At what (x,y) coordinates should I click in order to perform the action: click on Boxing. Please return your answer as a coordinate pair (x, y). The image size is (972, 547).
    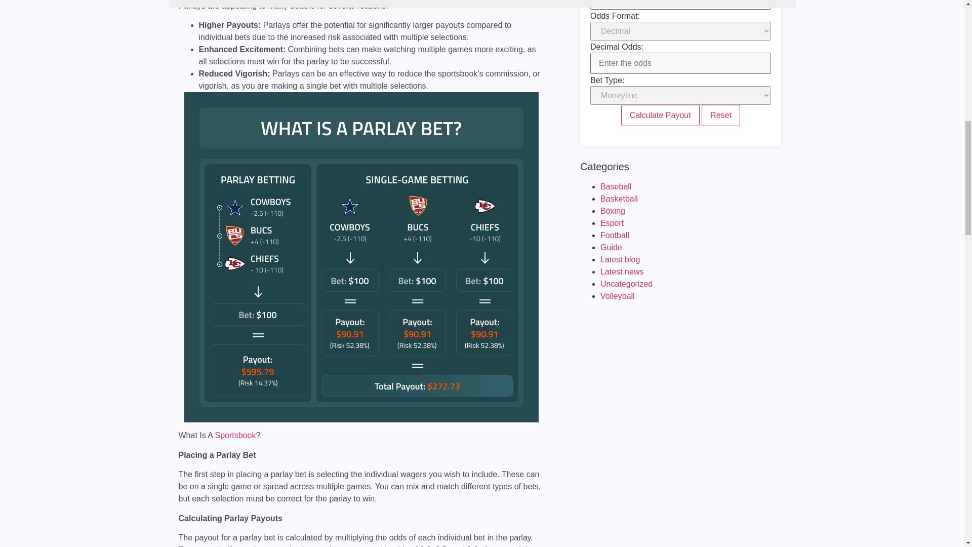
    Looking at the image, I should click on (613, 211).